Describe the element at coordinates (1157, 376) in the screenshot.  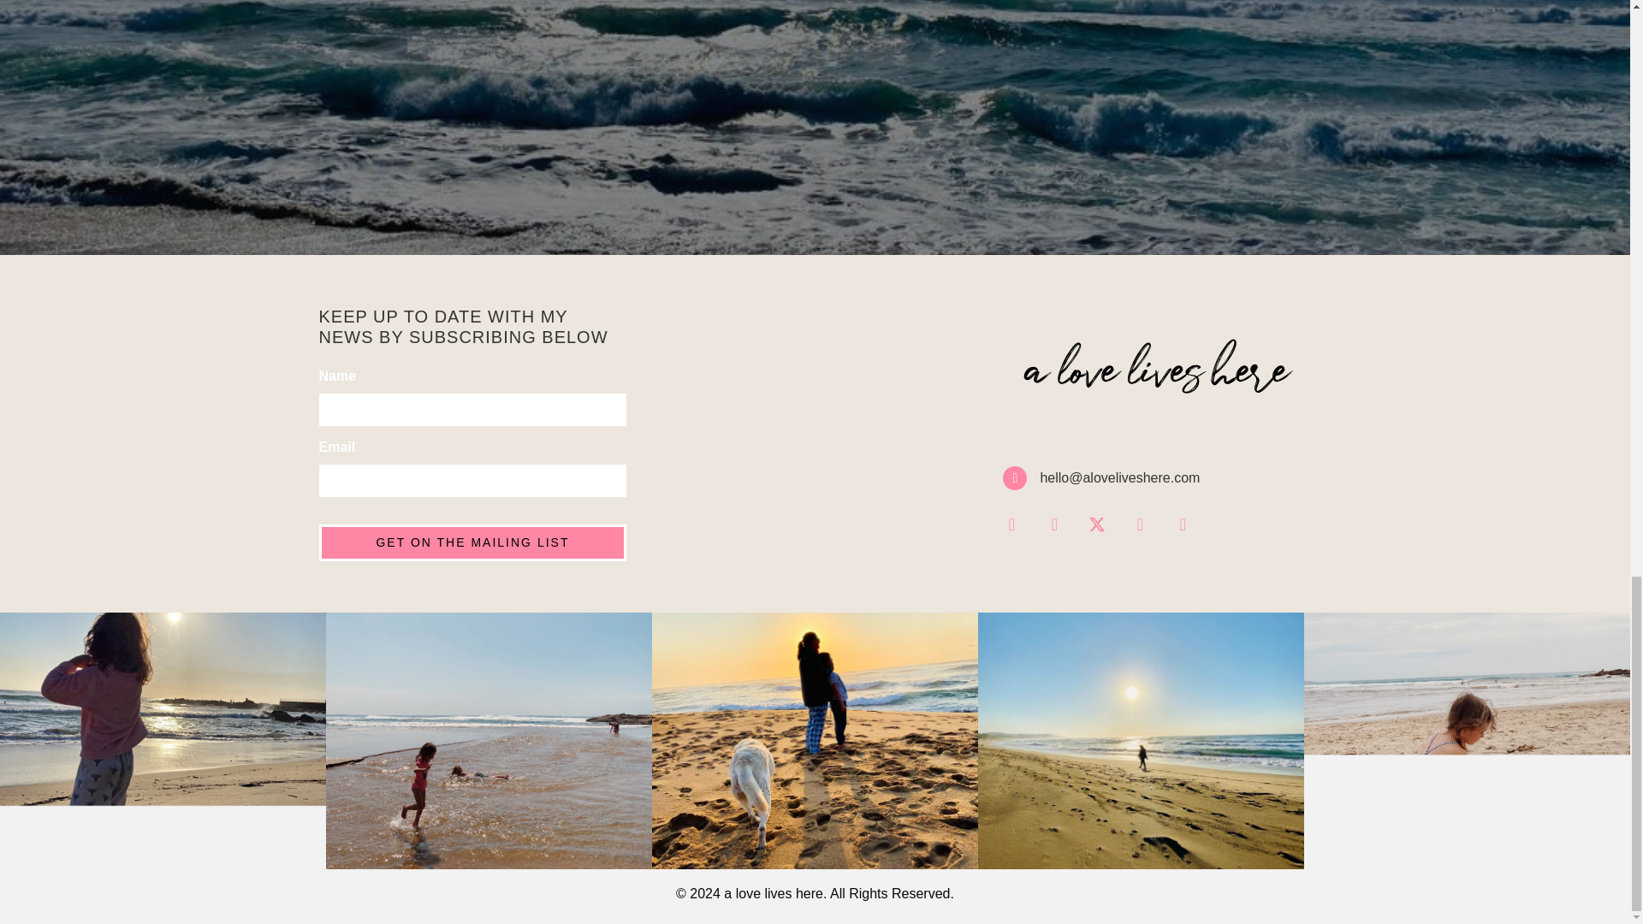
I see `aloveliveshere Website Logo` at that location.